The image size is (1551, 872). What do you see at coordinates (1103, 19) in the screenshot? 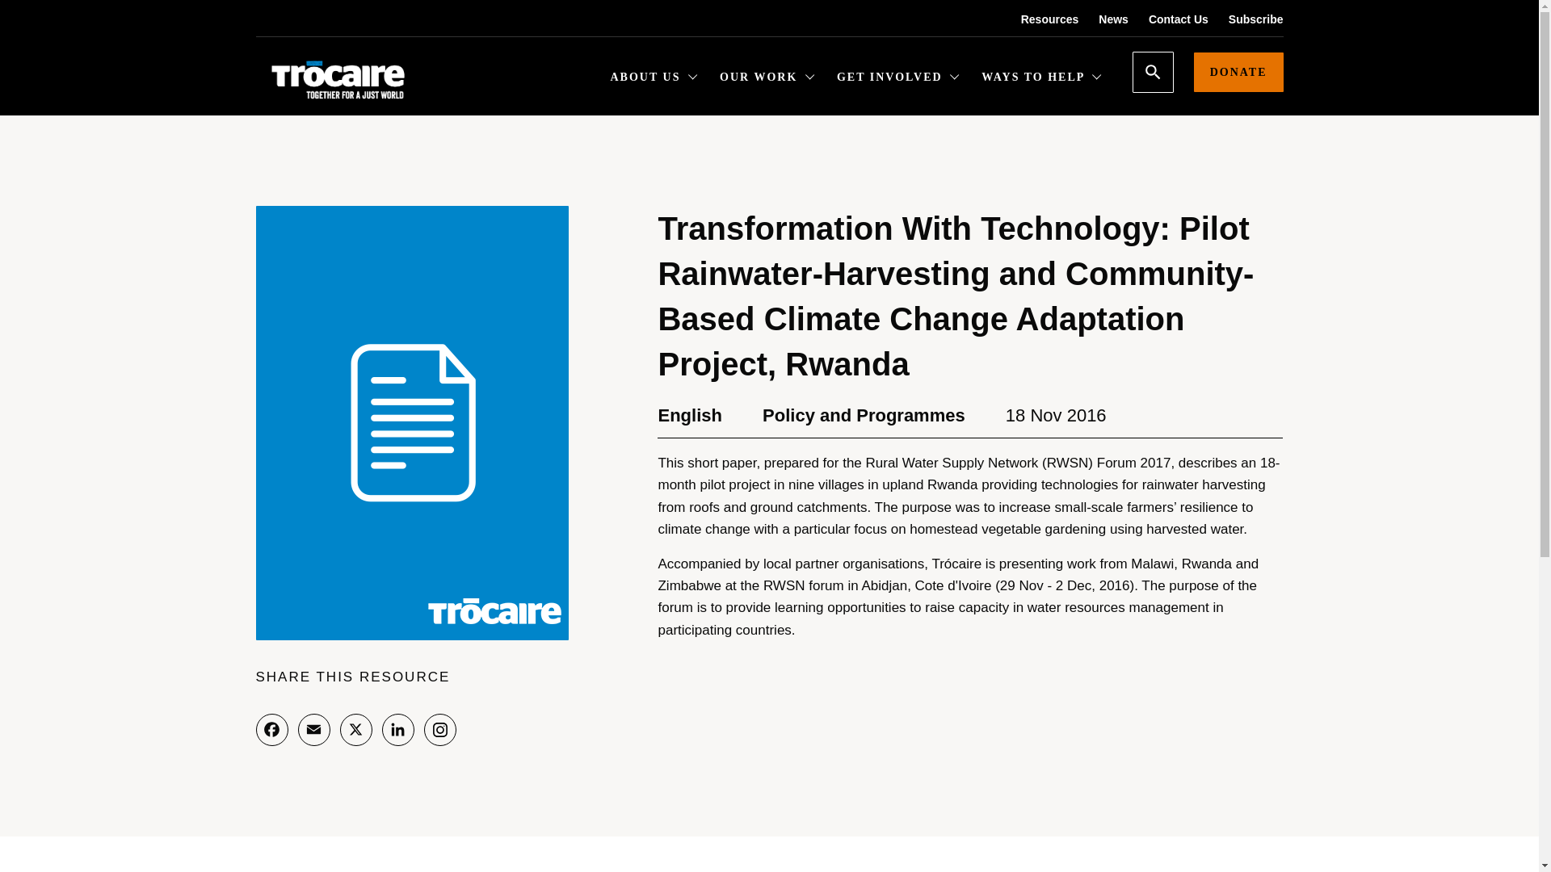
I see `News` at bounding box center [1103, 19].